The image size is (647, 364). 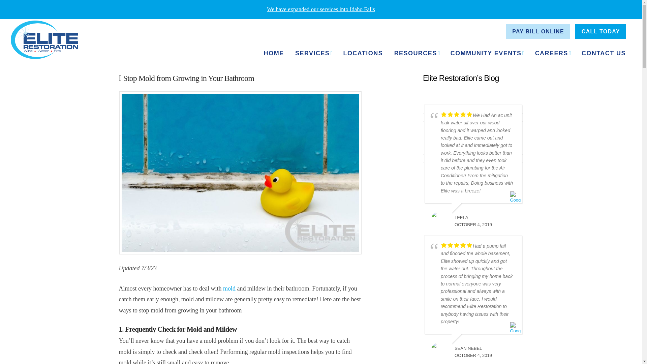 What do you see at coordinates (603, 53) in the screenshot?
I see `CONTACT US` at bounding box center [603, 53].